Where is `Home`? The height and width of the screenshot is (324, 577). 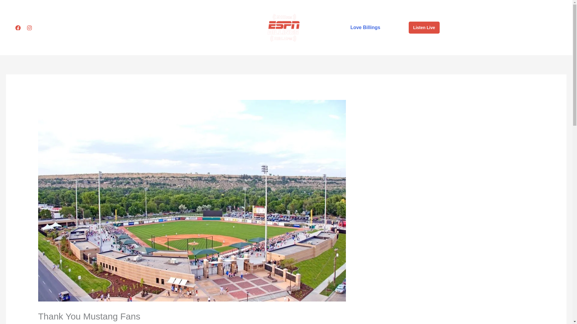 Home is located at coordinates (180, 29).